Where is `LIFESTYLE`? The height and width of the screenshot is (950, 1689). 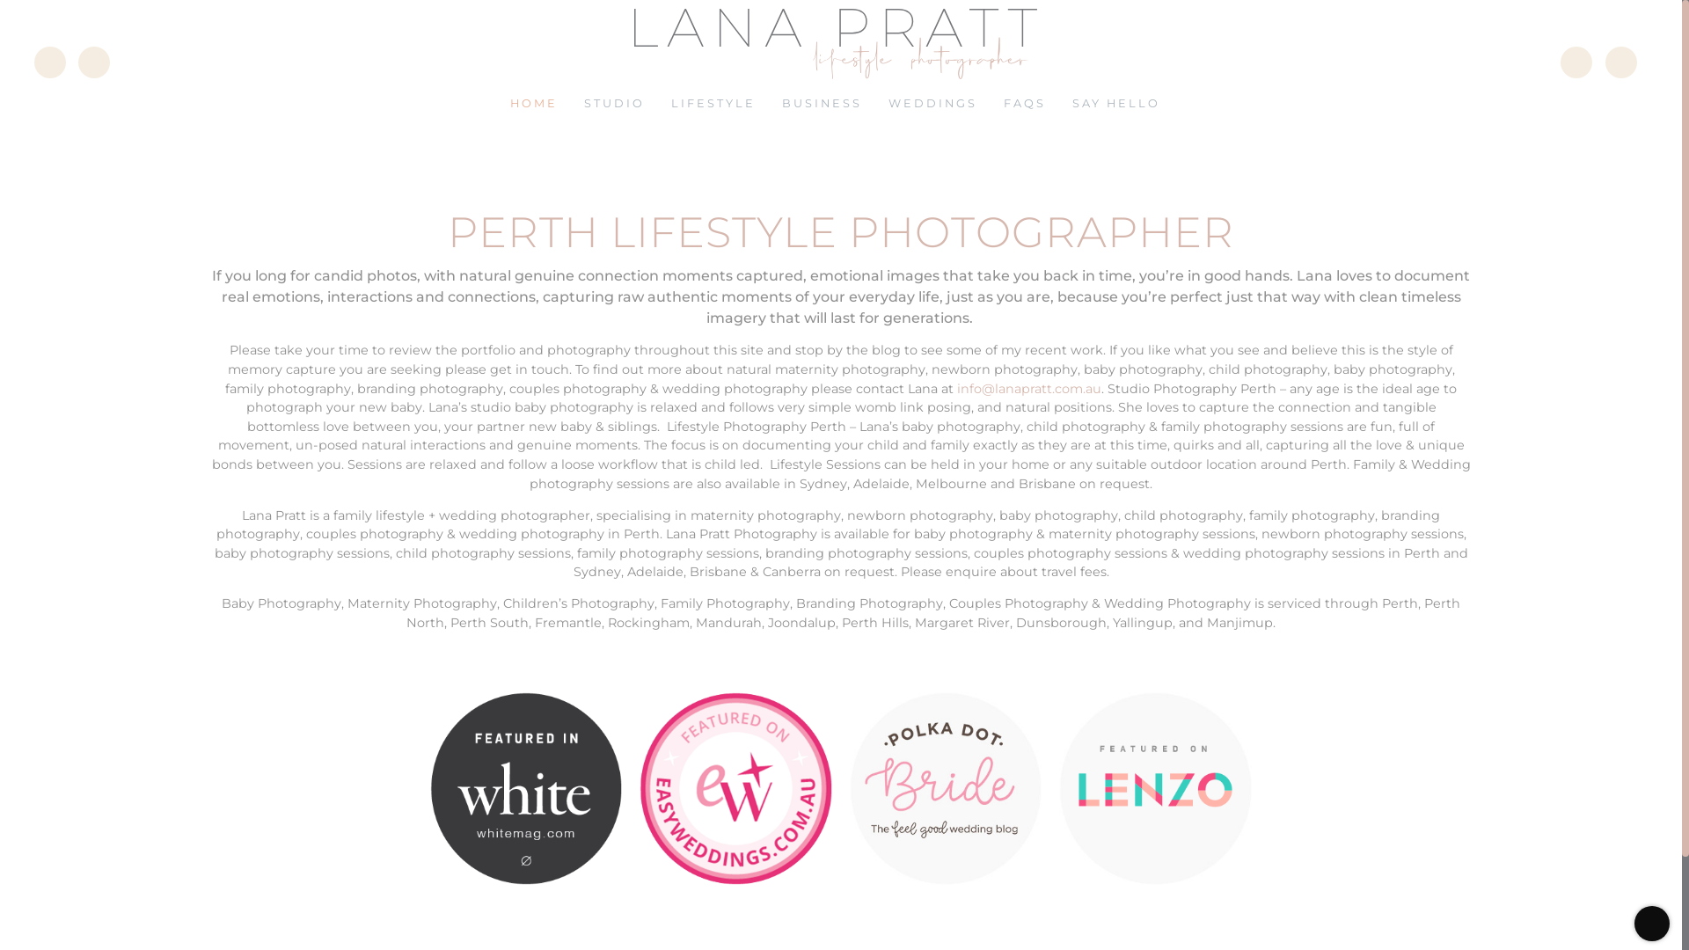 LIFESTYLE is located at coordinates (713, 104).